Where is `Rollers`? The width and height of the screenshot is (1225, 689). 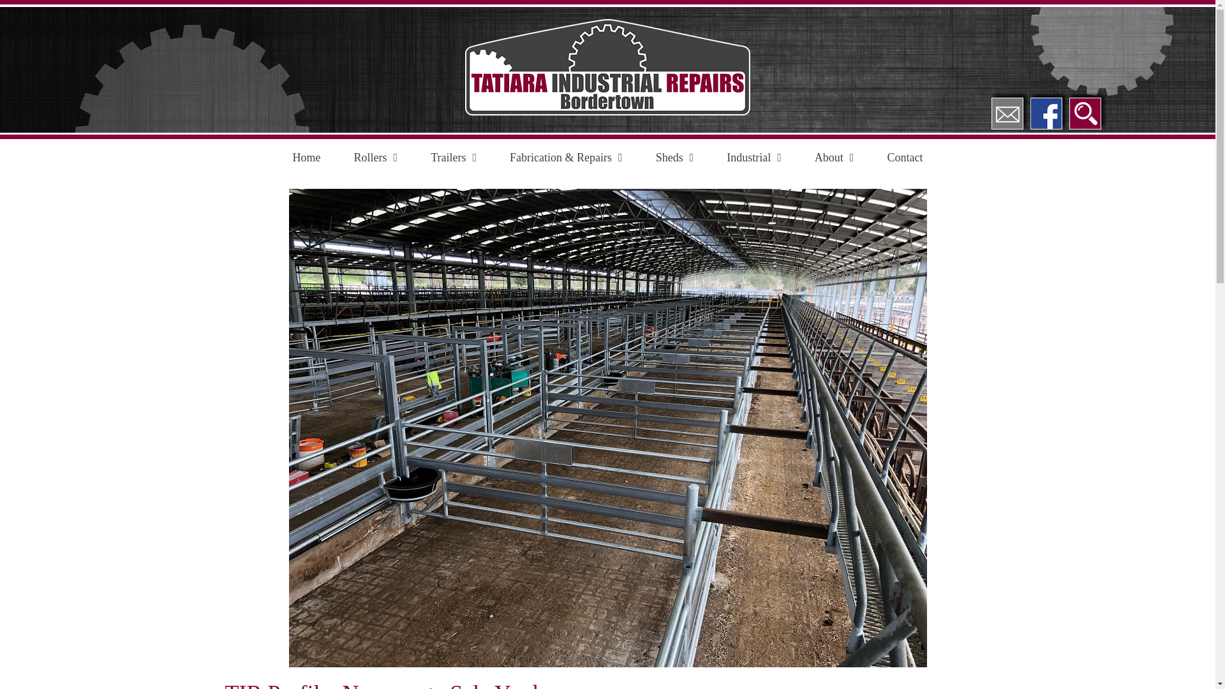
Rollers is located at coordinates (376, 158).